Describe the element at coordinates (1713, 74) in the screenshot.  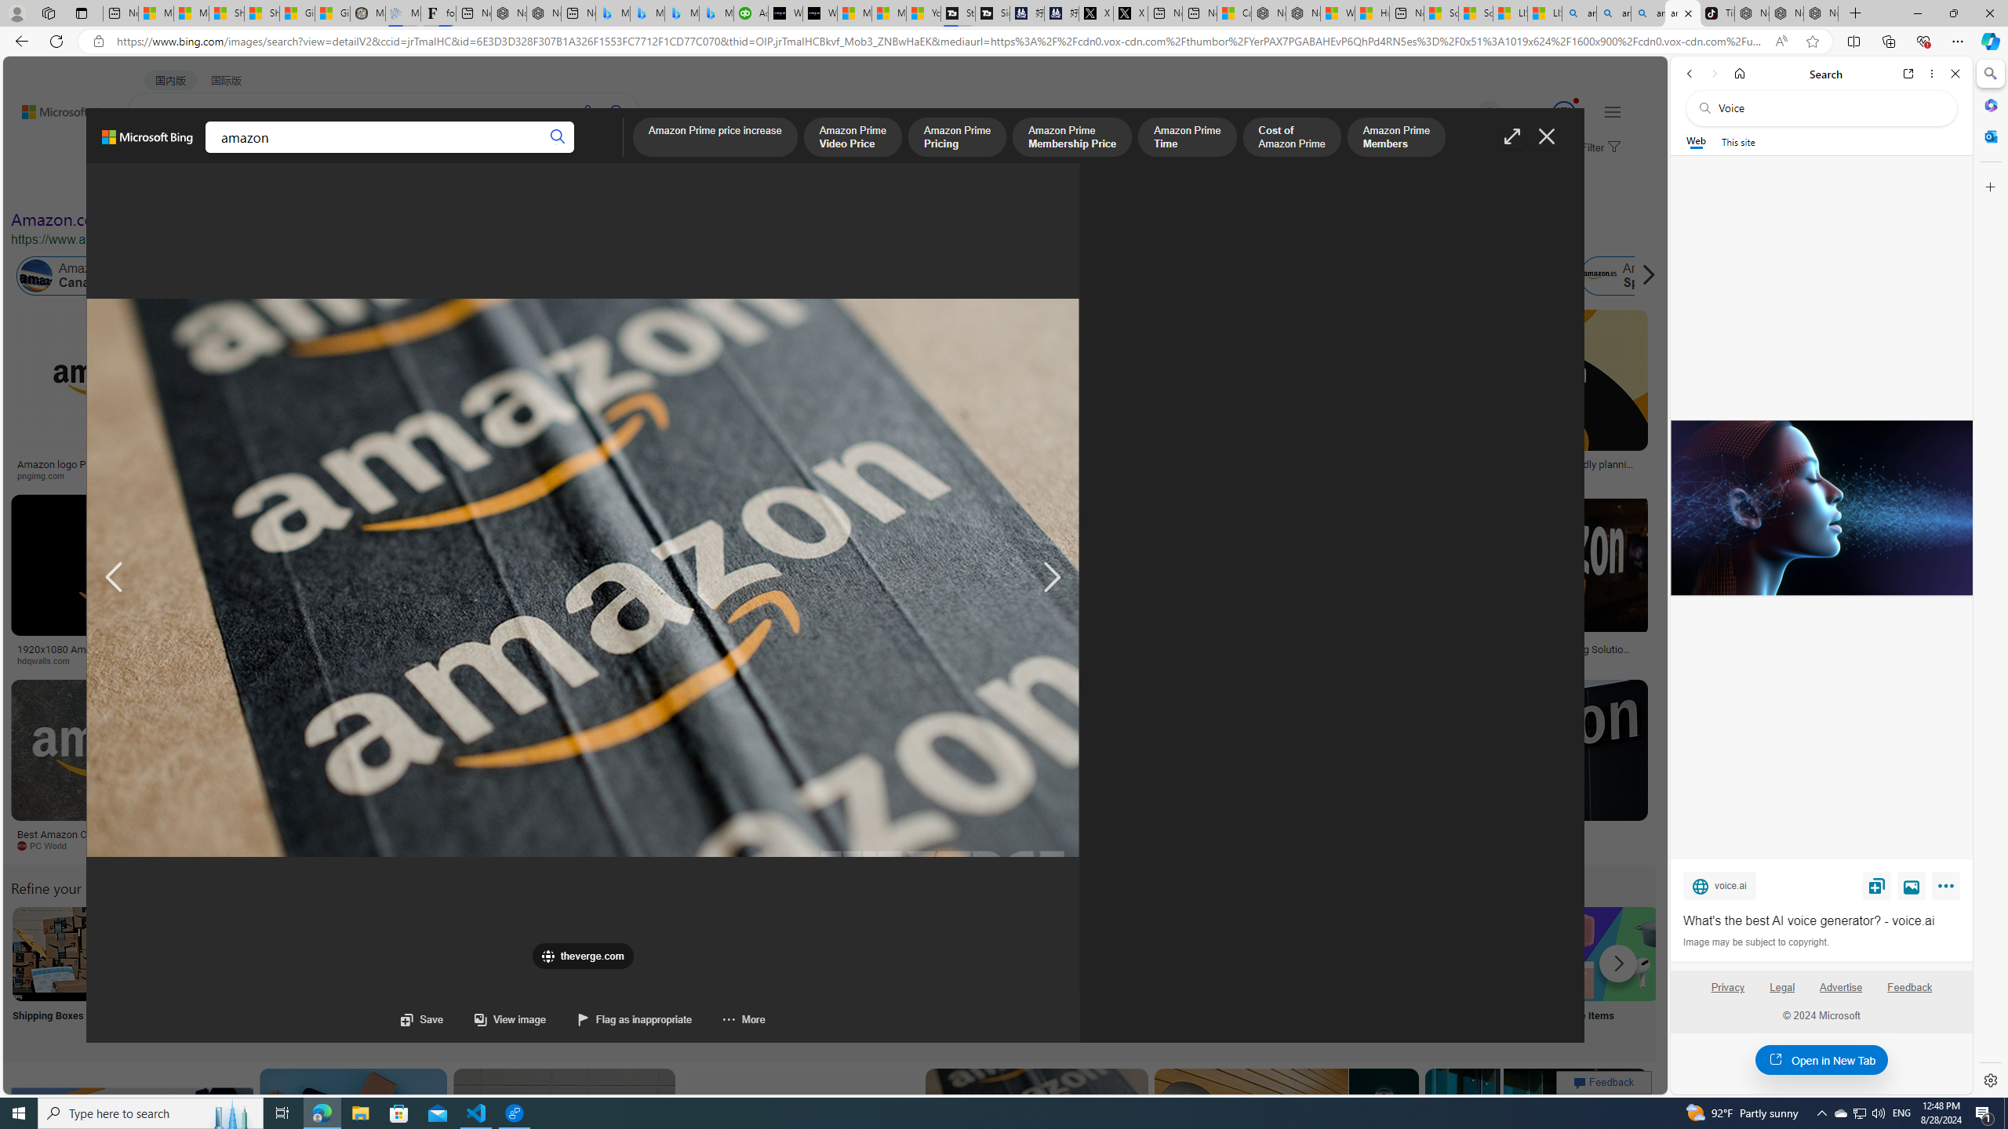
I see `Forward` at that location.